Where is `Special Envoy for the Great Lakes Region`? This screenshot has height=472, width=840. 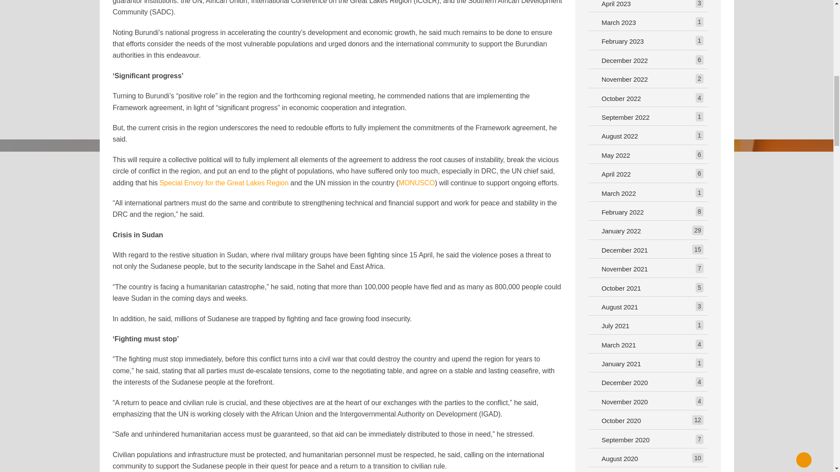
Special Envoy for the Great Lakes Region is located at coordinates (224, 183).